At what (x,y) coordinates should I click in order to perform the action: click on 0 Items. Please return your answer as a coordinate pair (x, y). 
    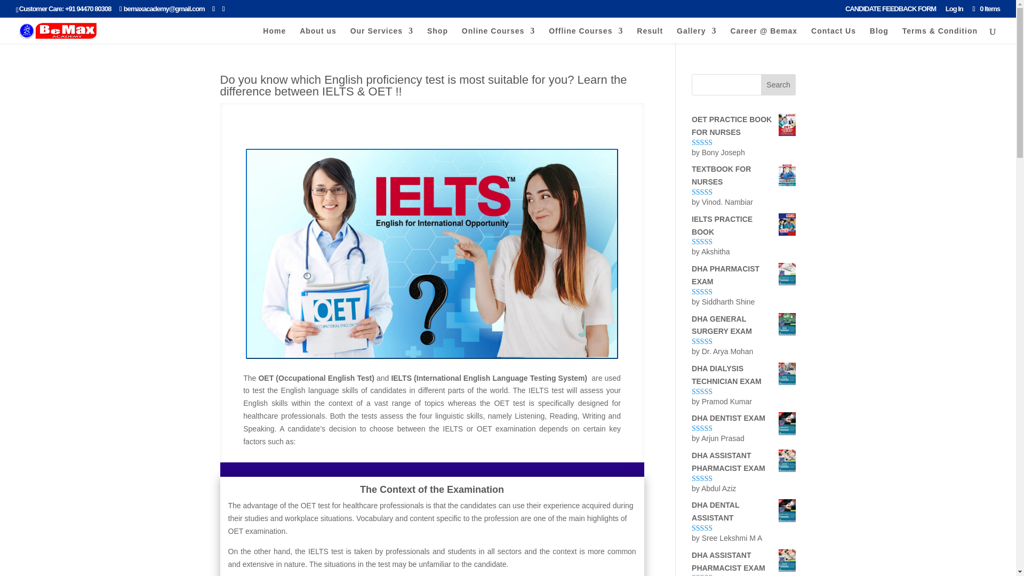
    Looking at the image, I should click on (986, 9).